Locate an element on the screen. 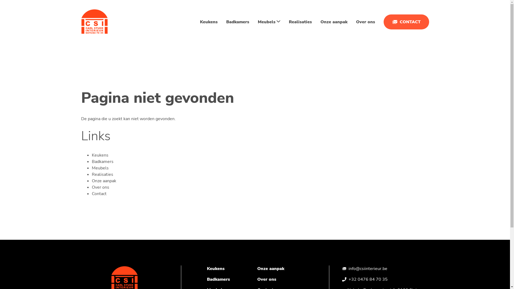  Keukens is located at coordinates (209, 22).